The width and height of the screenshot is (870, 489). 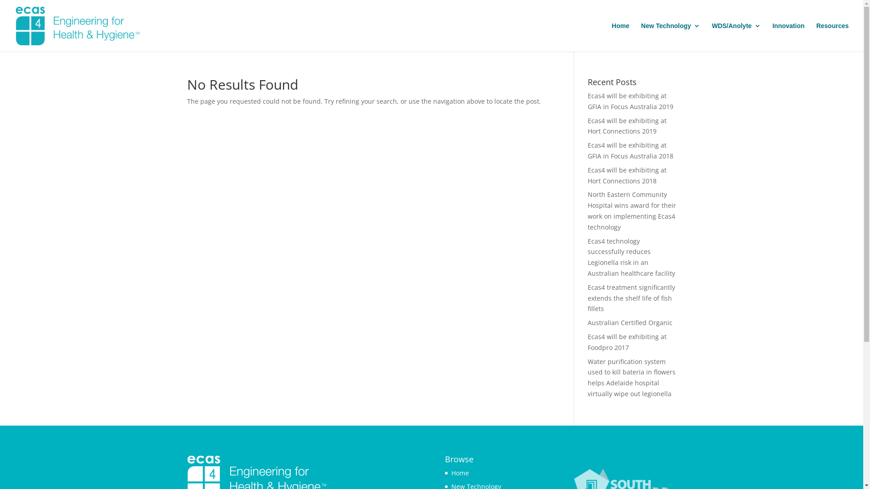 I want to click on WDS/Anolyte, so click(x=736, y=37).